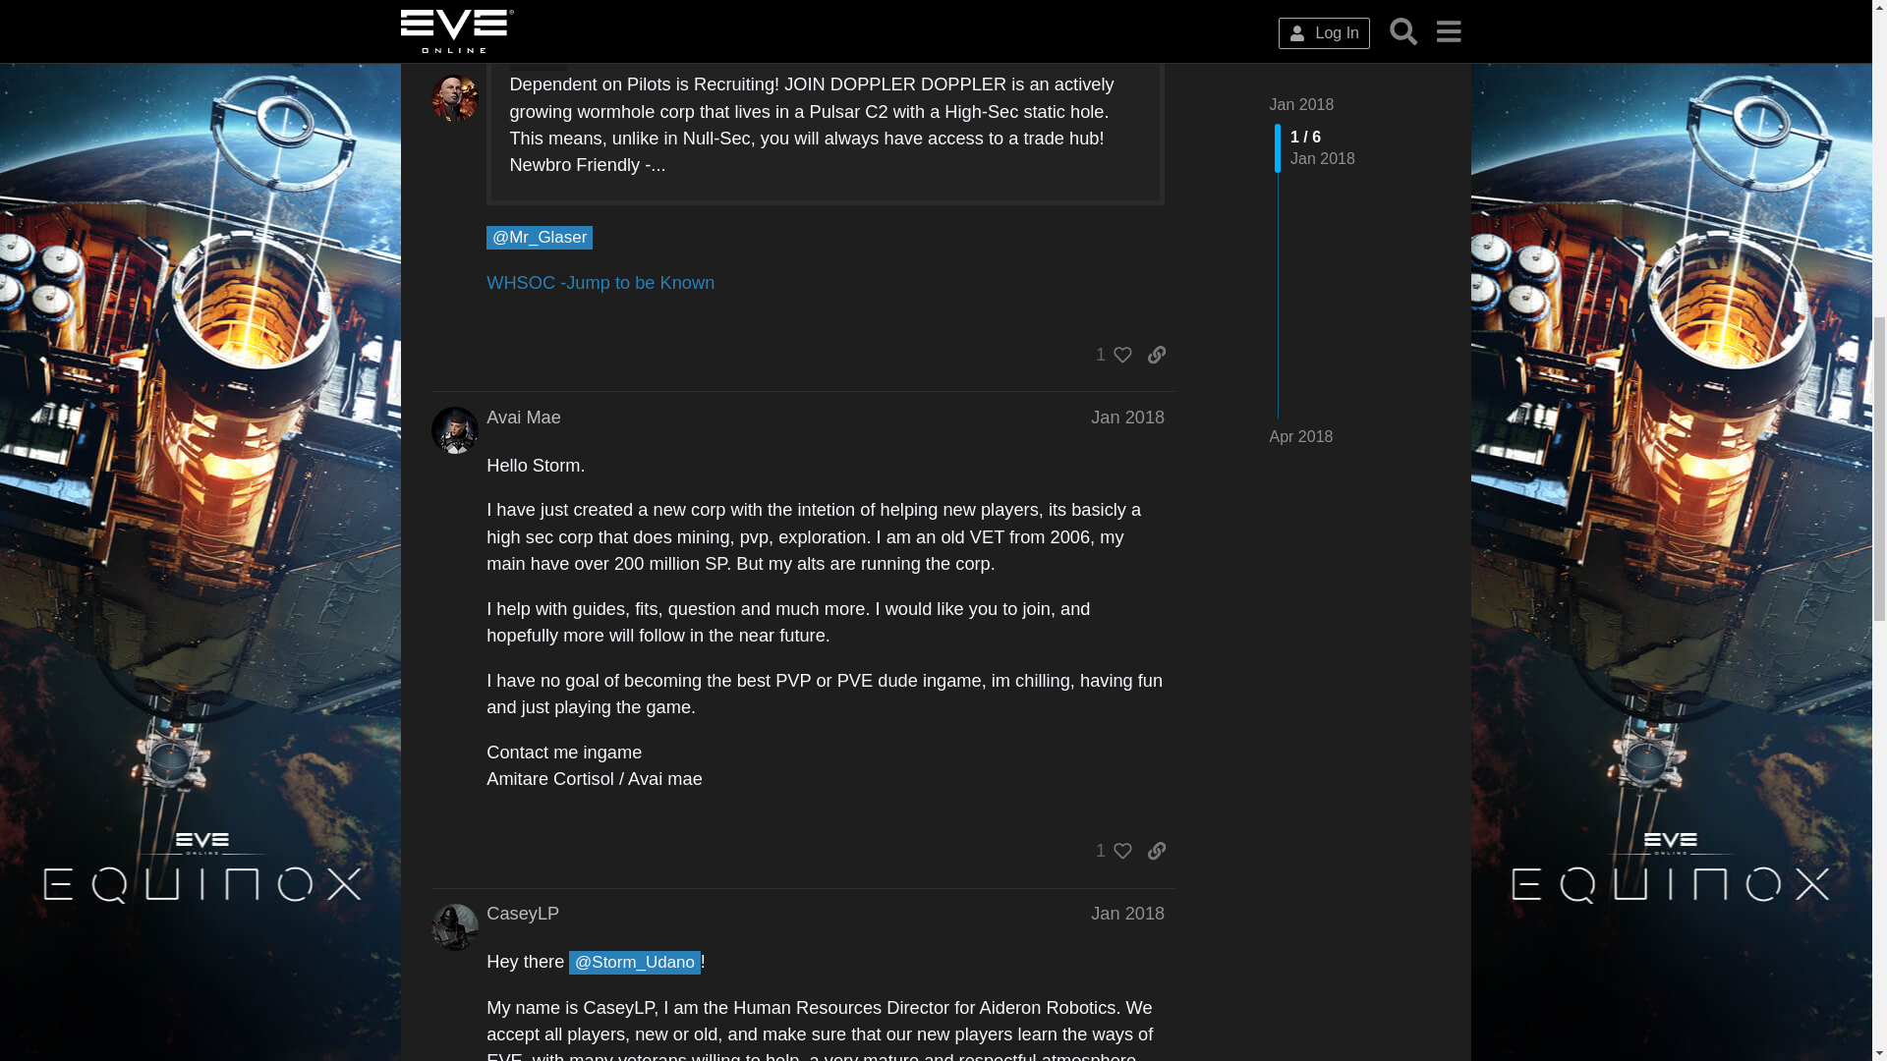  I want to click on WHSOC -Jump to be Known, so click(600, 282).